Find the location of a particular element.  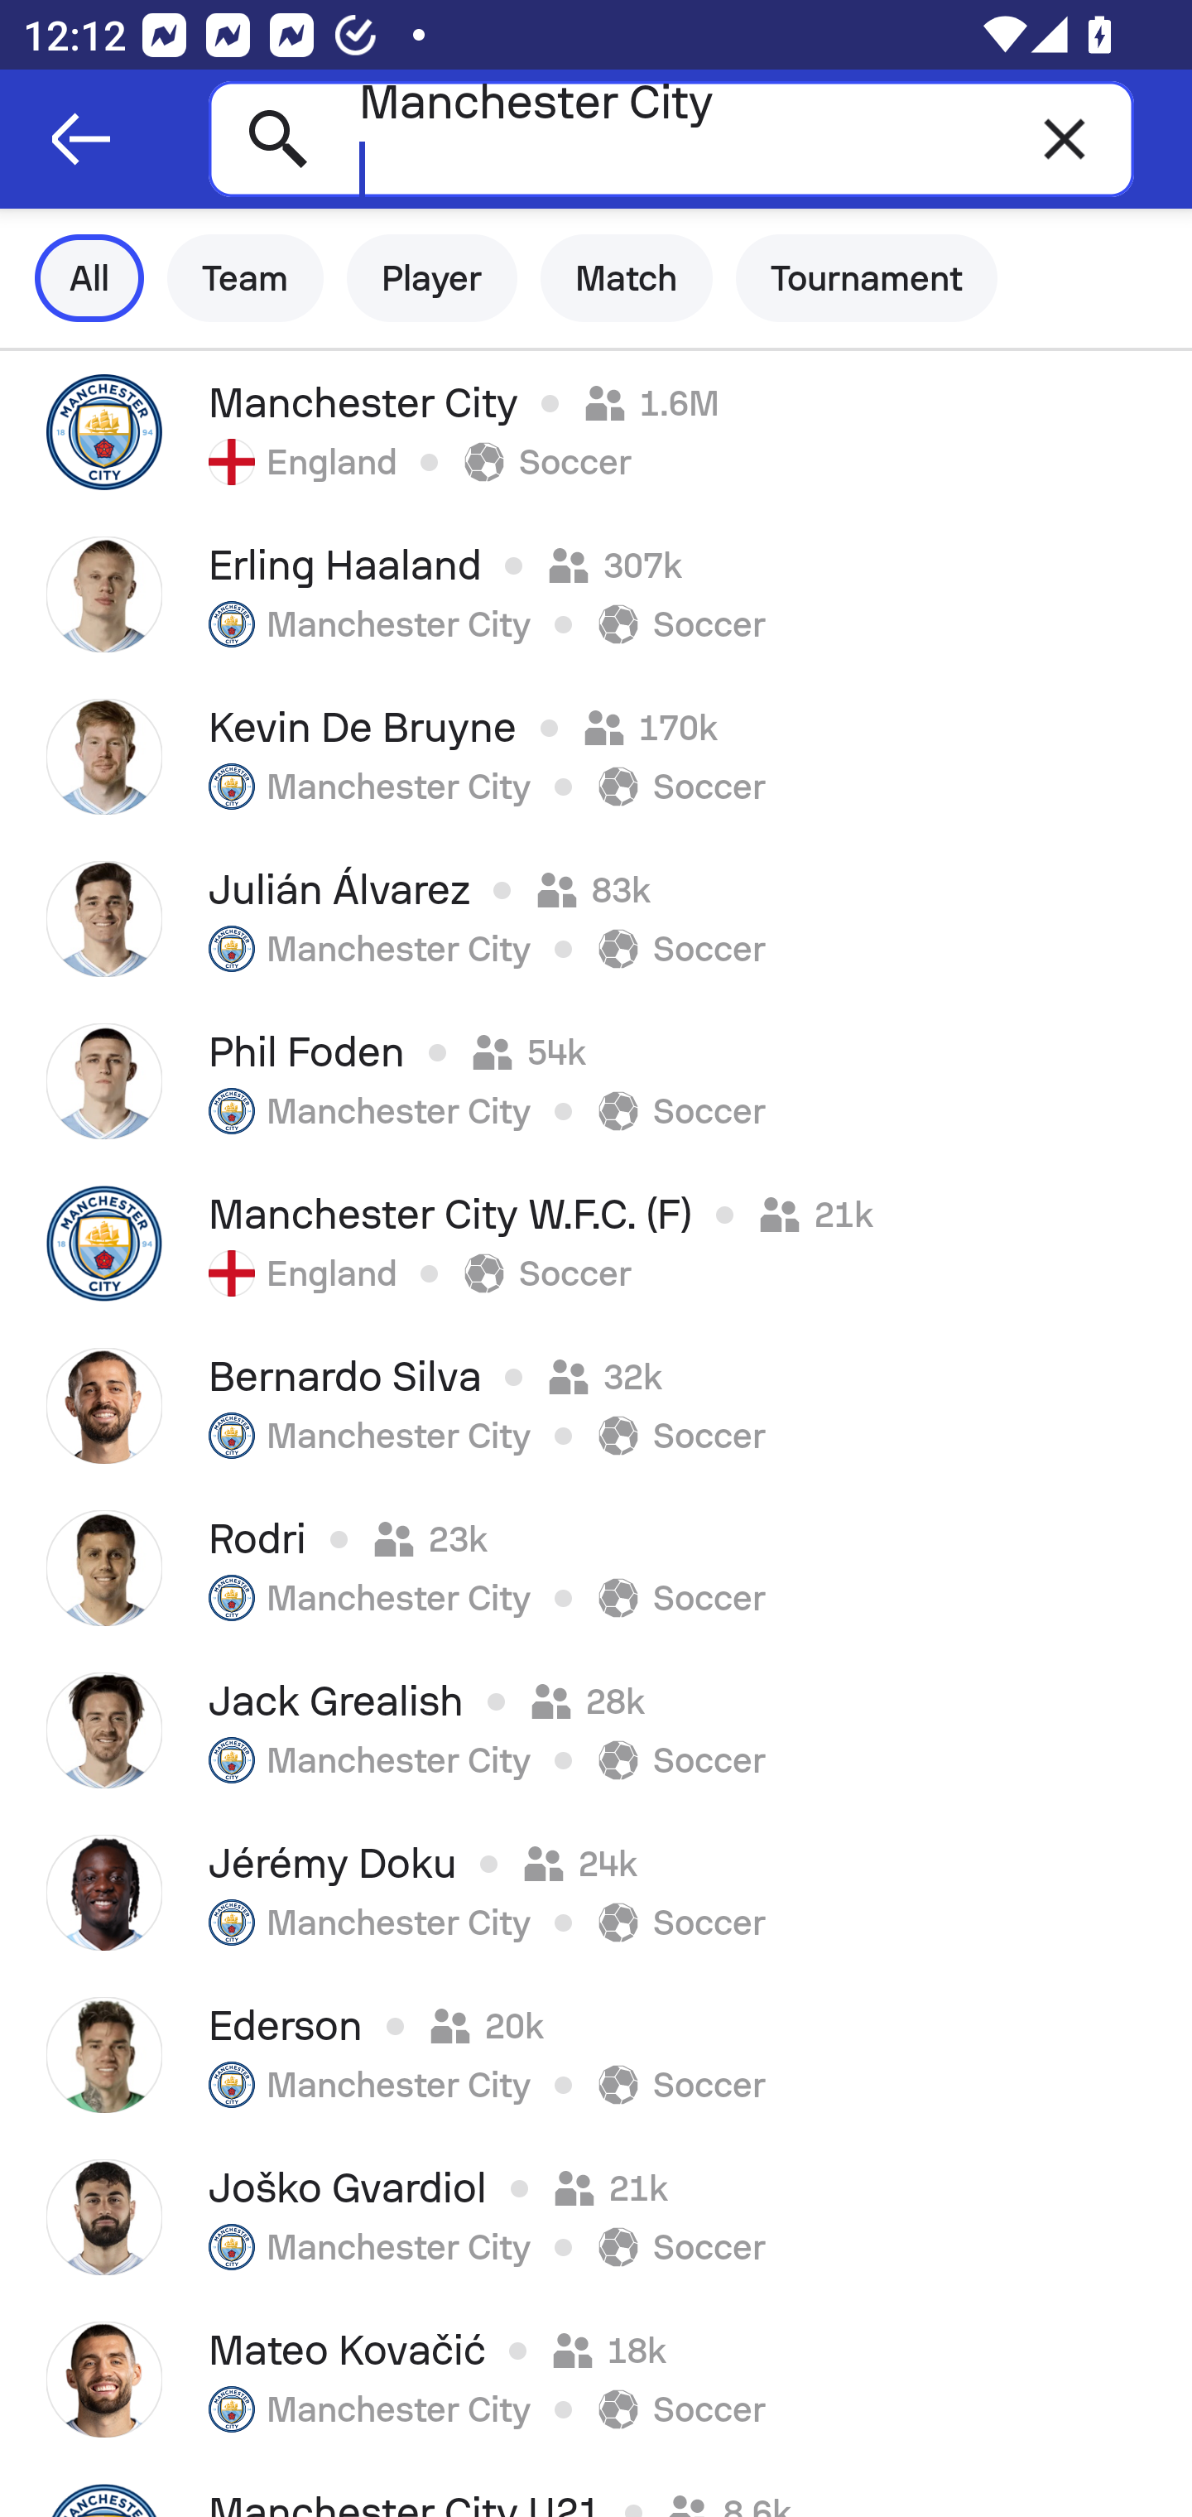

Rodri 23k Manchester City Soccer is located at coordinates (596, 1568).